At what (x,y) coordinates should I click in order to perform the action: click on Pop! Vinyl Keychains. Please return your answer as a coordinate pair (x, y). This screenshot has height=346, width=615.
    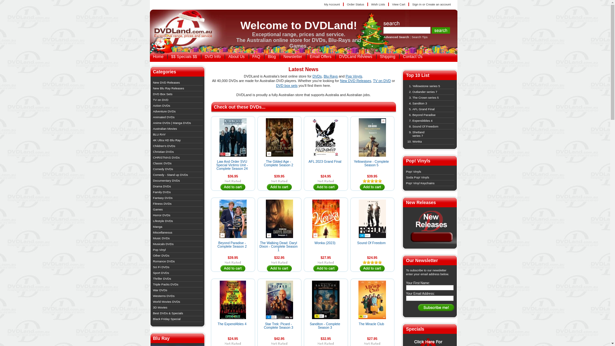
    Looking at the image, I should click on (420, 183).